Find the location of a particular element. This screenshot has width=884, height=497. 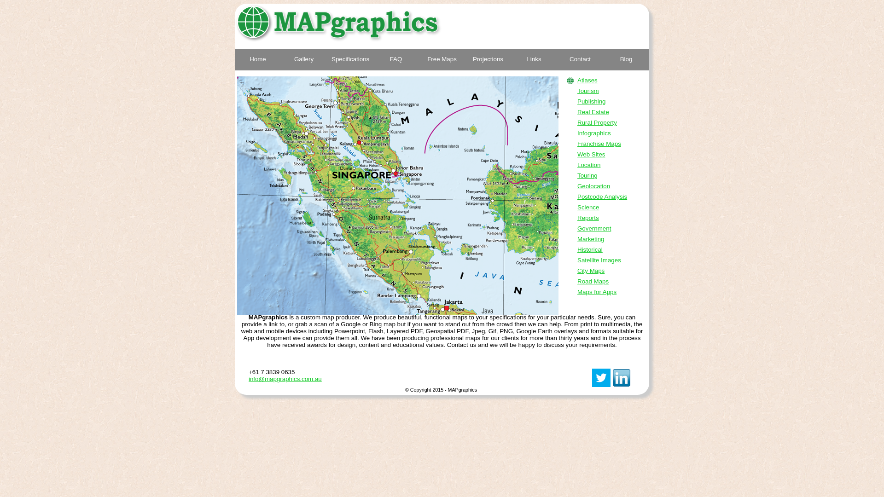

Historical is located at coordinates (590, 249).